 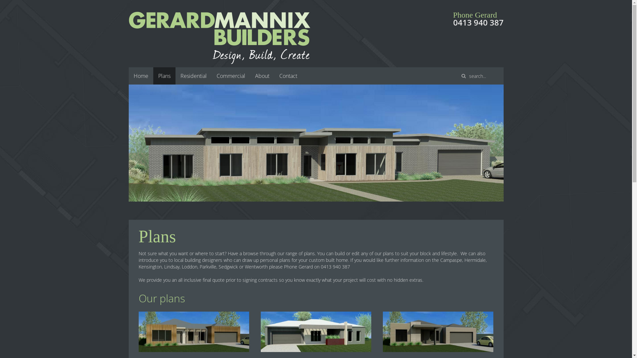 What do you see at coordinates (288, 76) in the screenshot?
I see `Contact` at bounding box center [288, 76].